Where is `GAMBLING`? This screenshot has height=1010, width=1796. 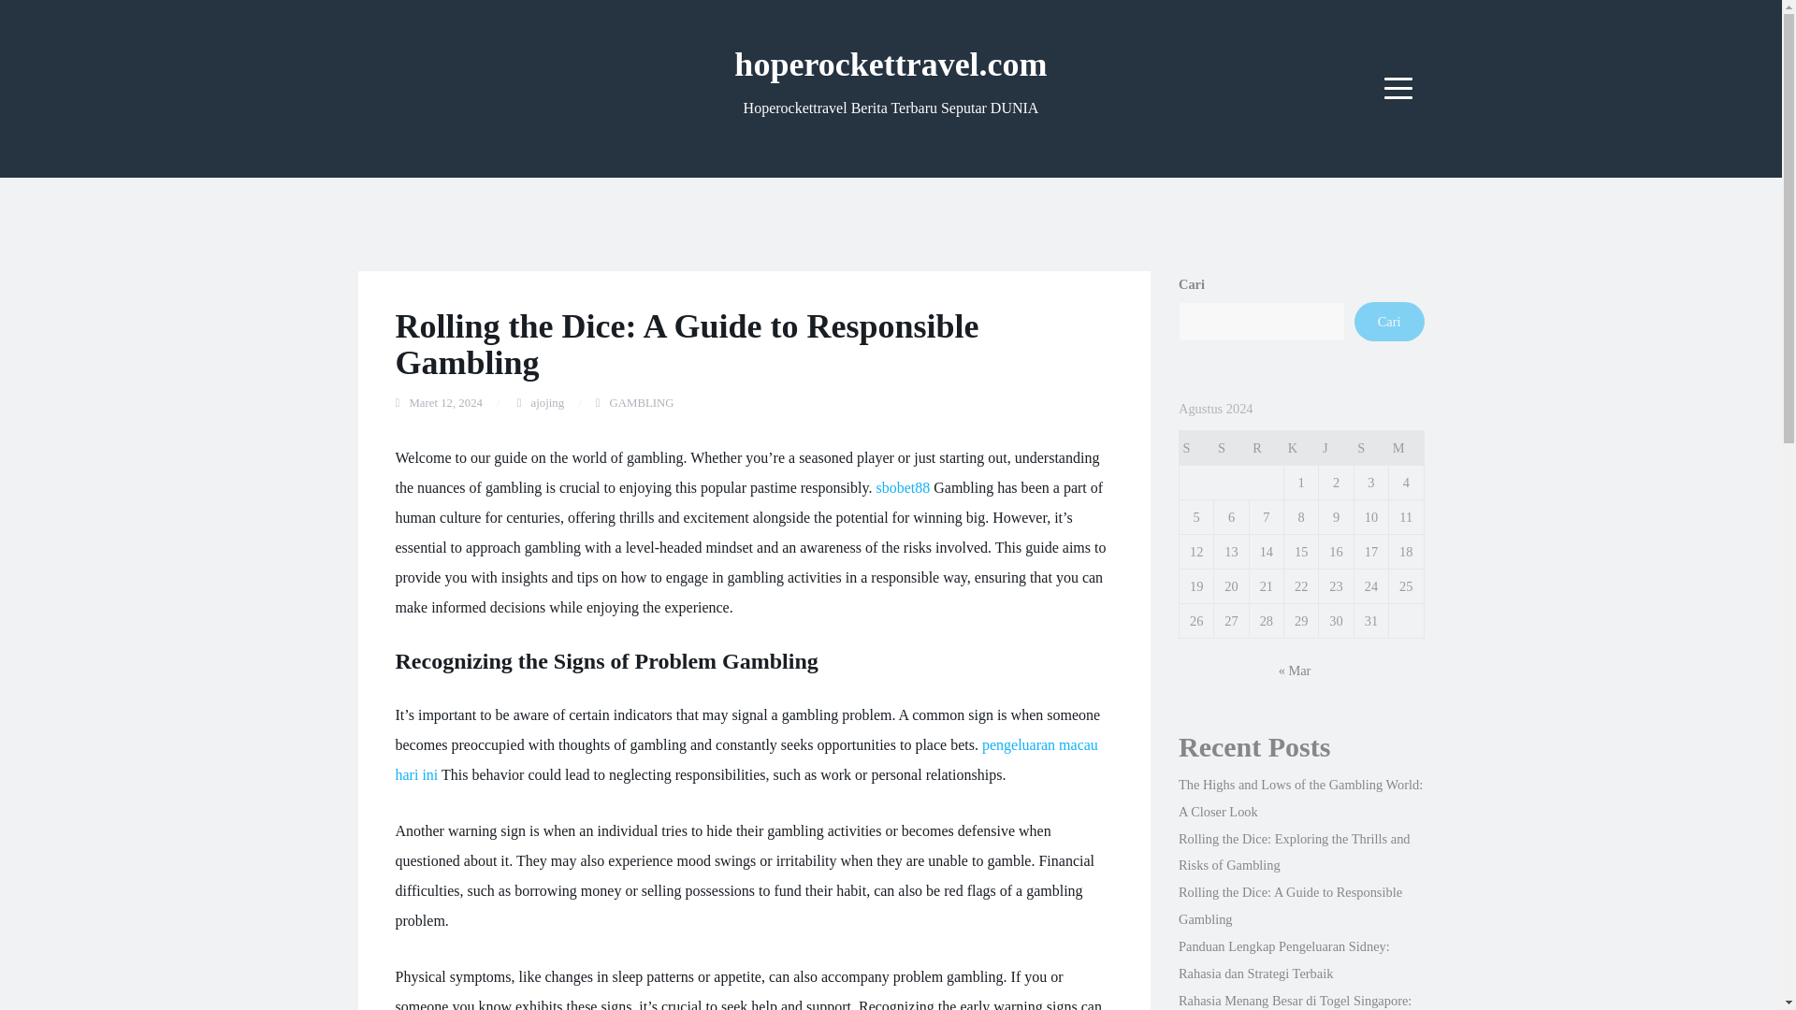 GAMBLING is located at coordinates (642, 403).